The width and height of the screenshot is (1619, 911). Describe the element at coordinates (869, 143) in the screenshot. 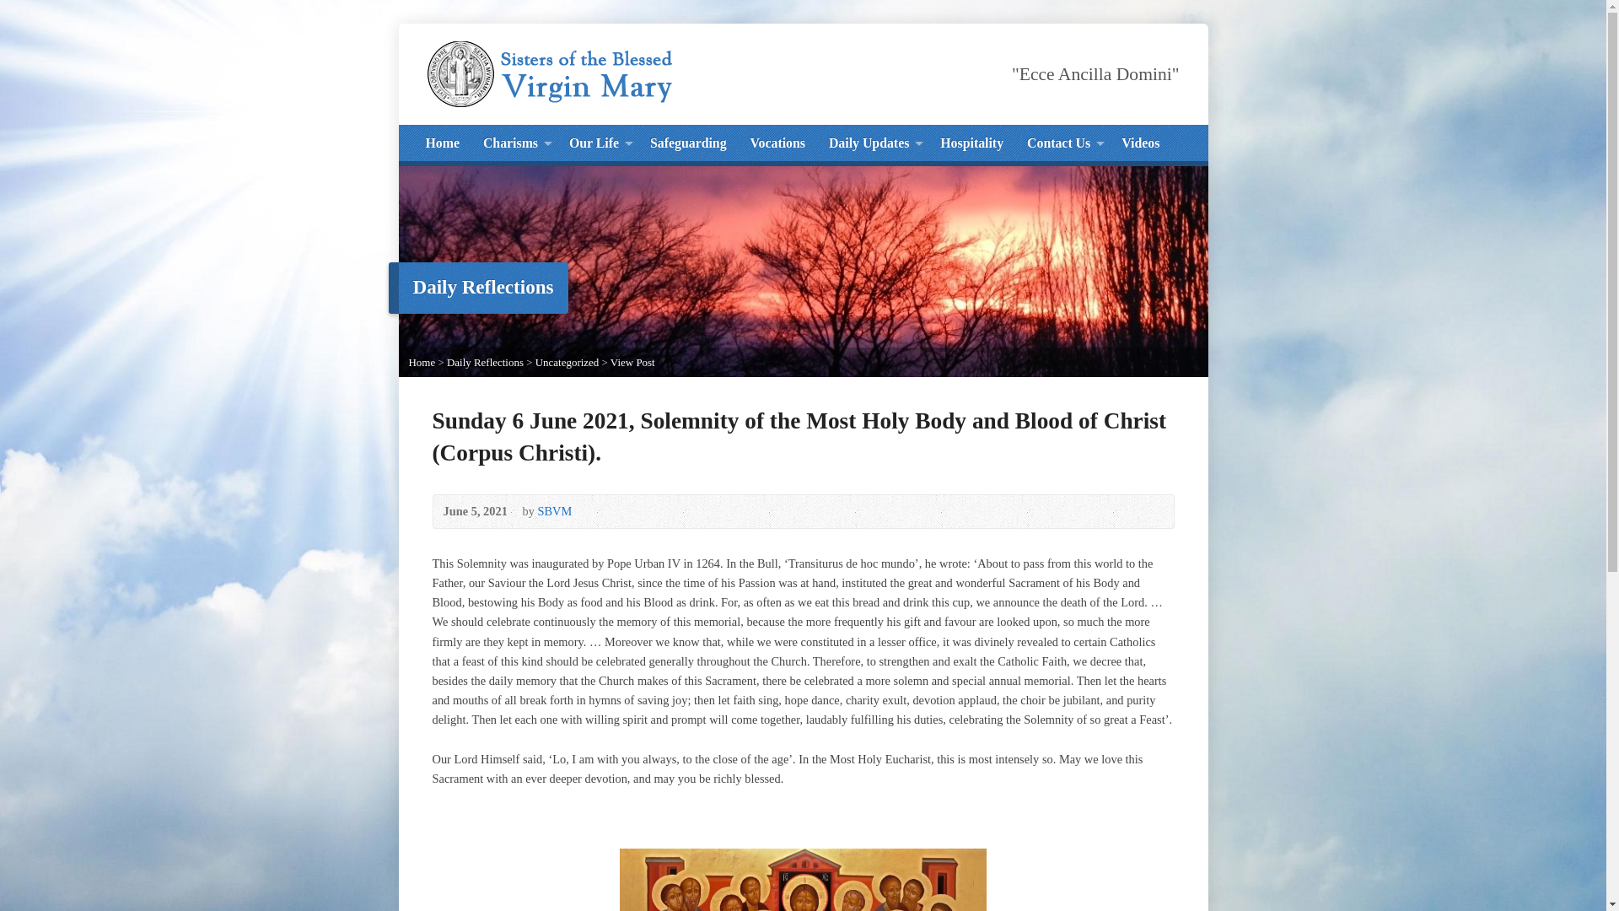

I see `Daily Updates` at that location.